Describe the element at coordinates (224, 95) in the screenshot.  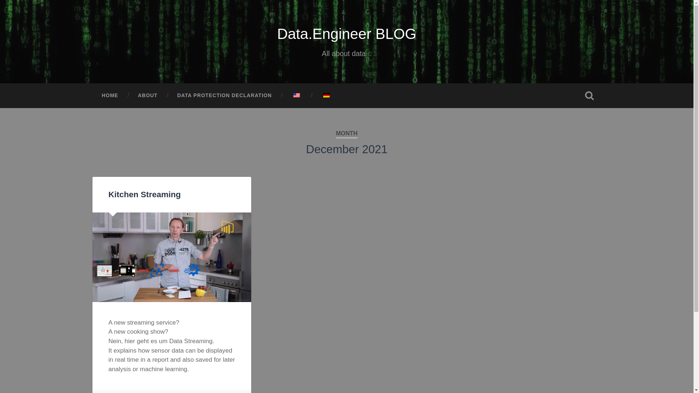
I see `DATA PROTECTION DECLARATION` at that location.